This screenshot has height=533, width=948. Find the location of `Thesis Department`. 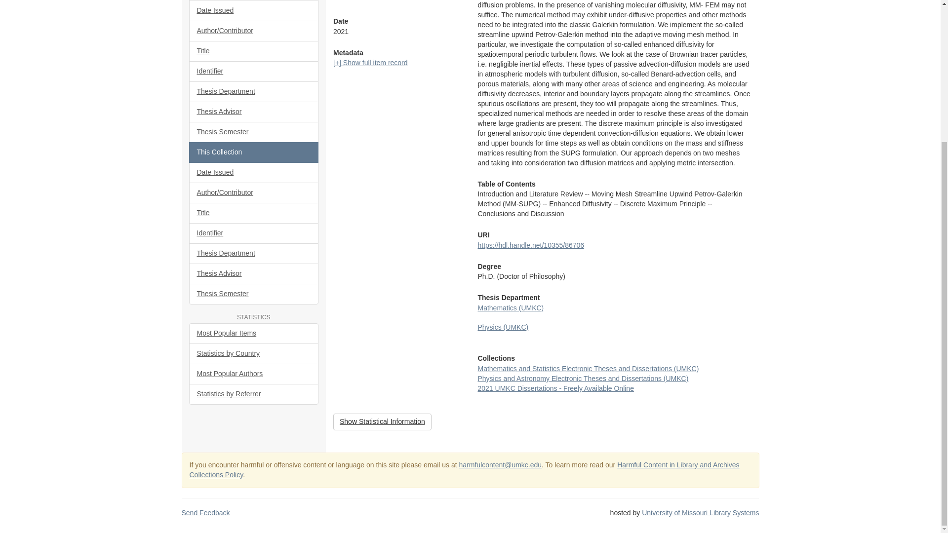

Thesis Department is located at coordinates (254, 92).